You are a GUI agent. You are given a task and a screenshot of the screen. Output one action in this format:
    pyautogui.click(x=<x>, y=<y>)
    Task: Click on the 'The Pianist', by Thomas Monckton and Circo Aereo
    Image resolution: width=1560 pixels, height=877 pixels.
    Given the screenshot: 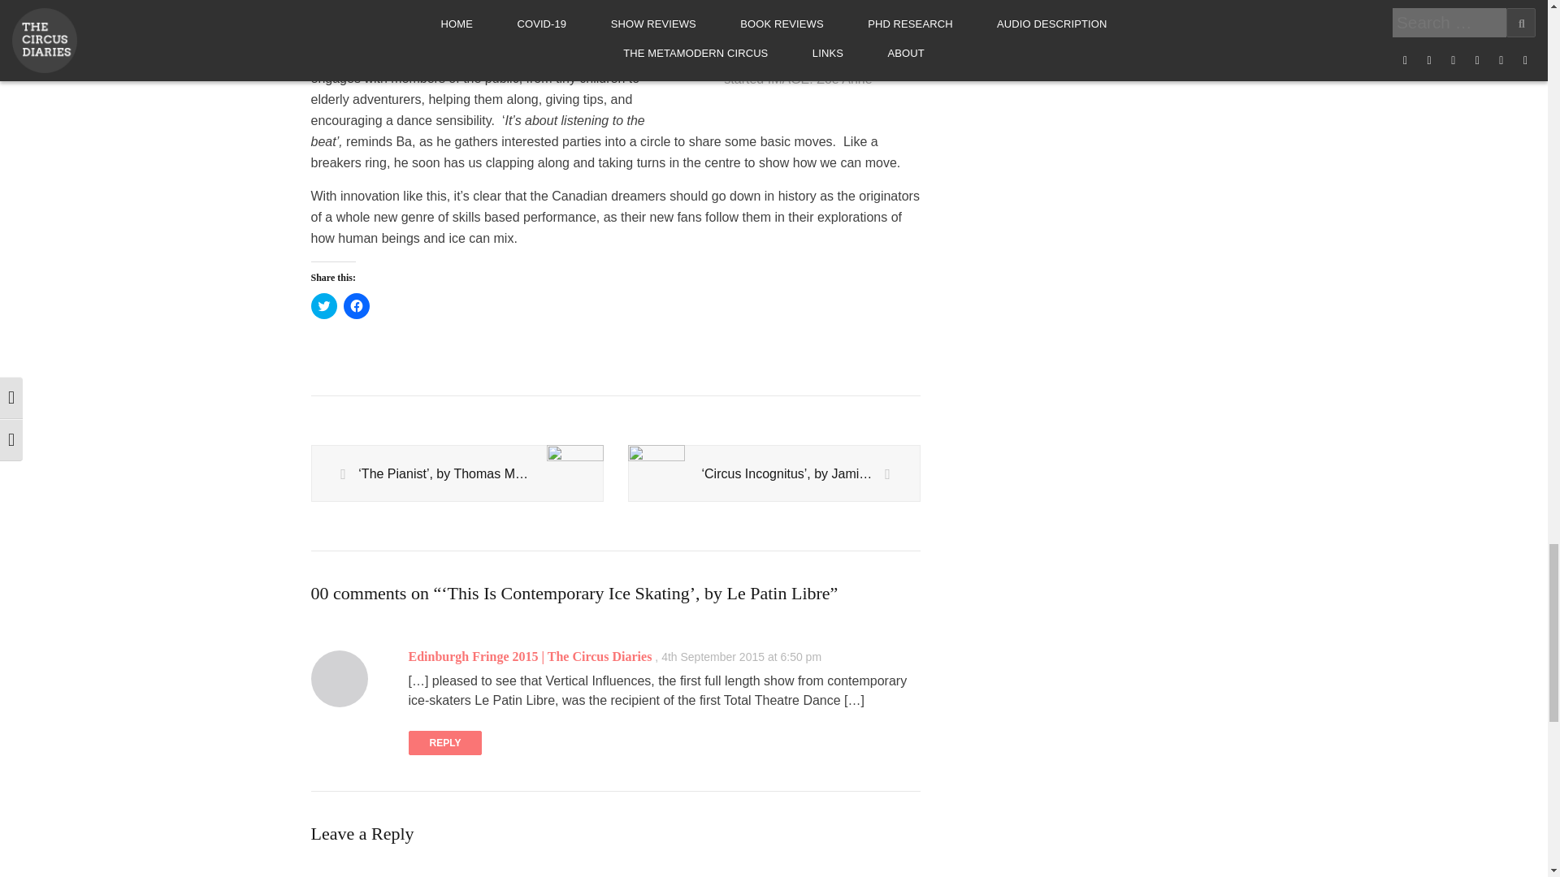 What is the action you would take?
    pyautogui.click(x=457, y=473)
    